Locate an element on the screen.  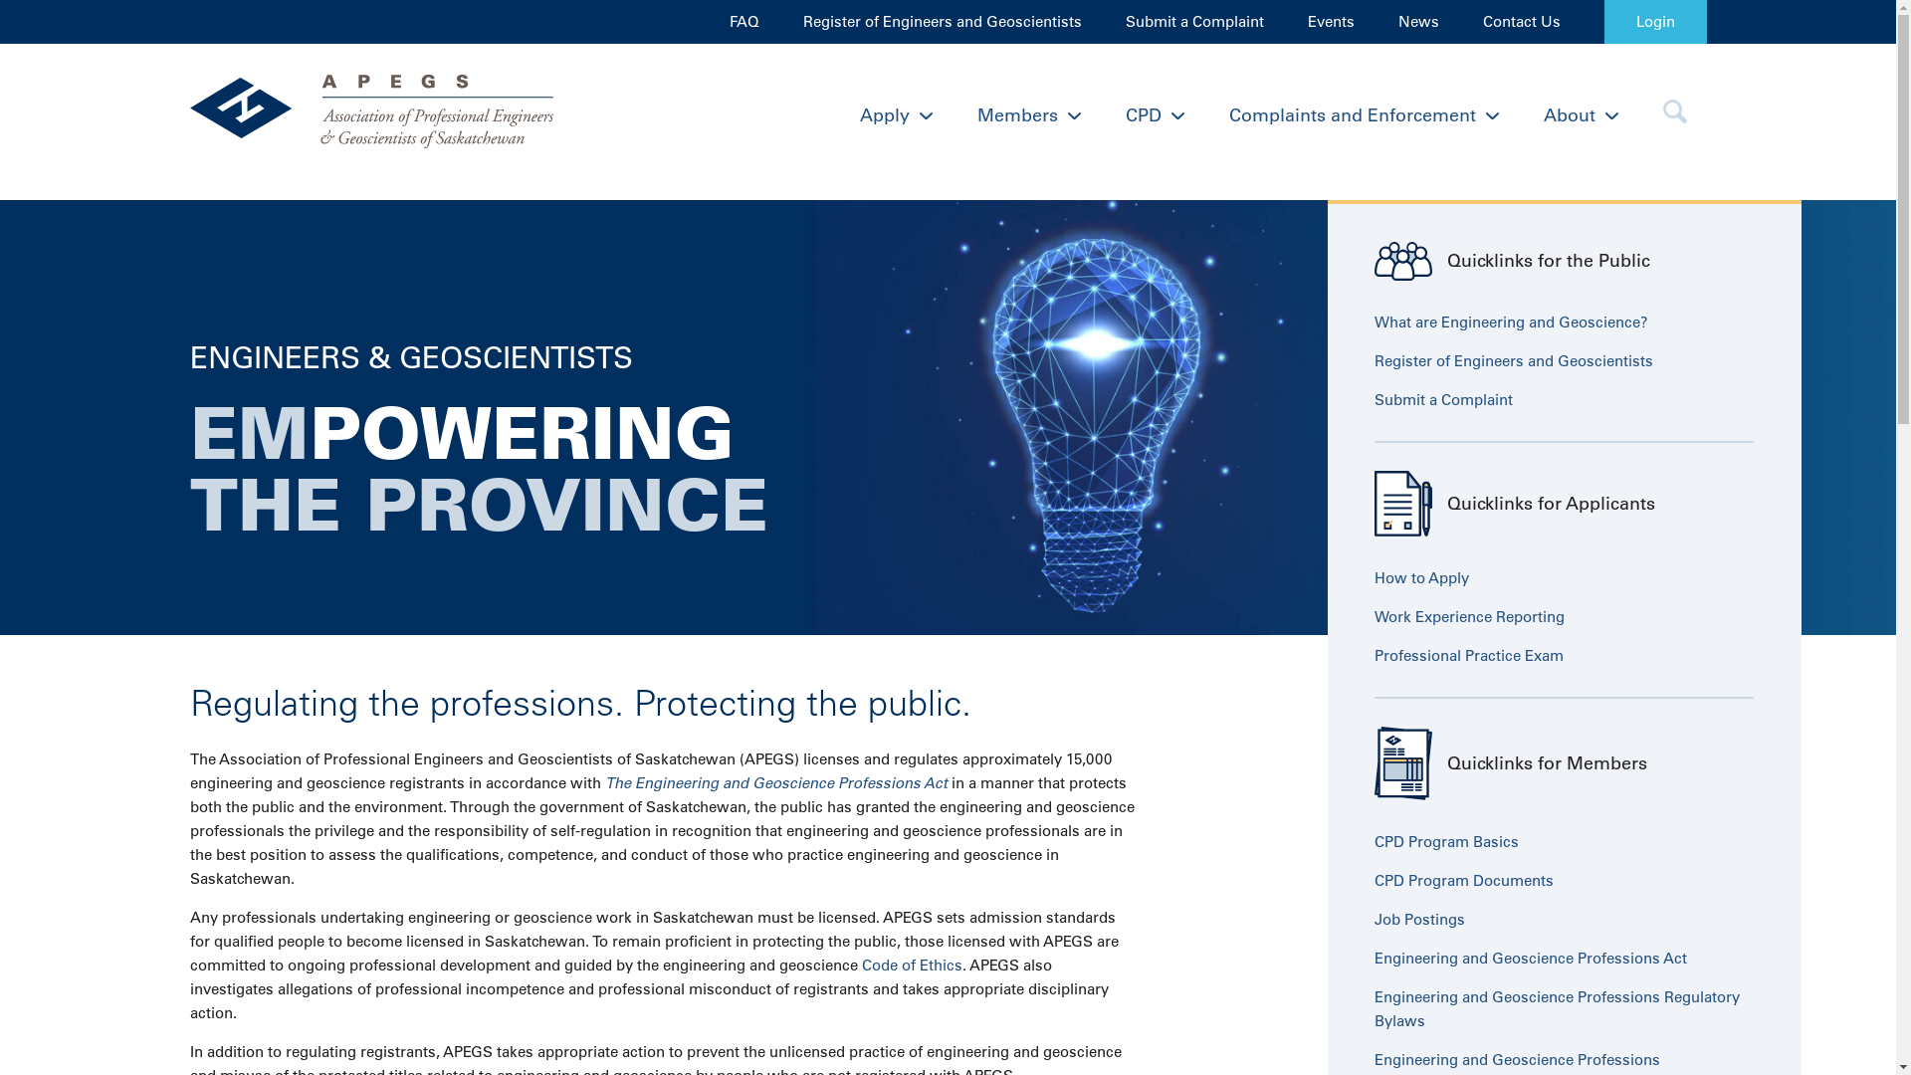
Register of Engineers and Geoscientists is located at coordinates (1514, 360).